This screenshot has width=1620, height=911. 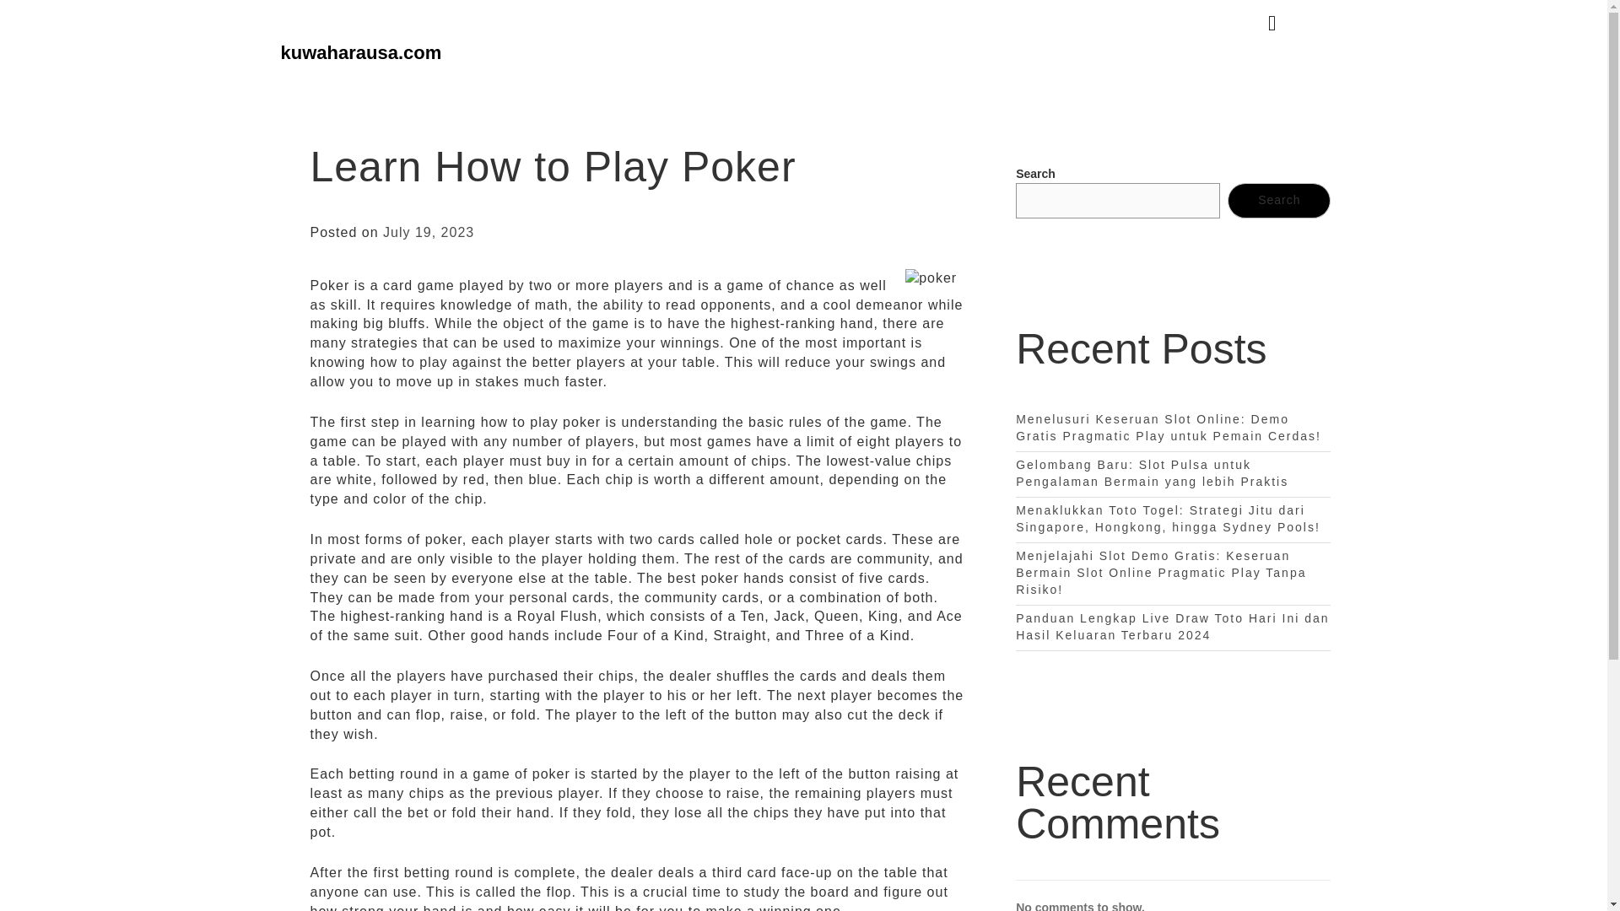 I want to click on kuwaharausa.com, so click(x=360, y=52).